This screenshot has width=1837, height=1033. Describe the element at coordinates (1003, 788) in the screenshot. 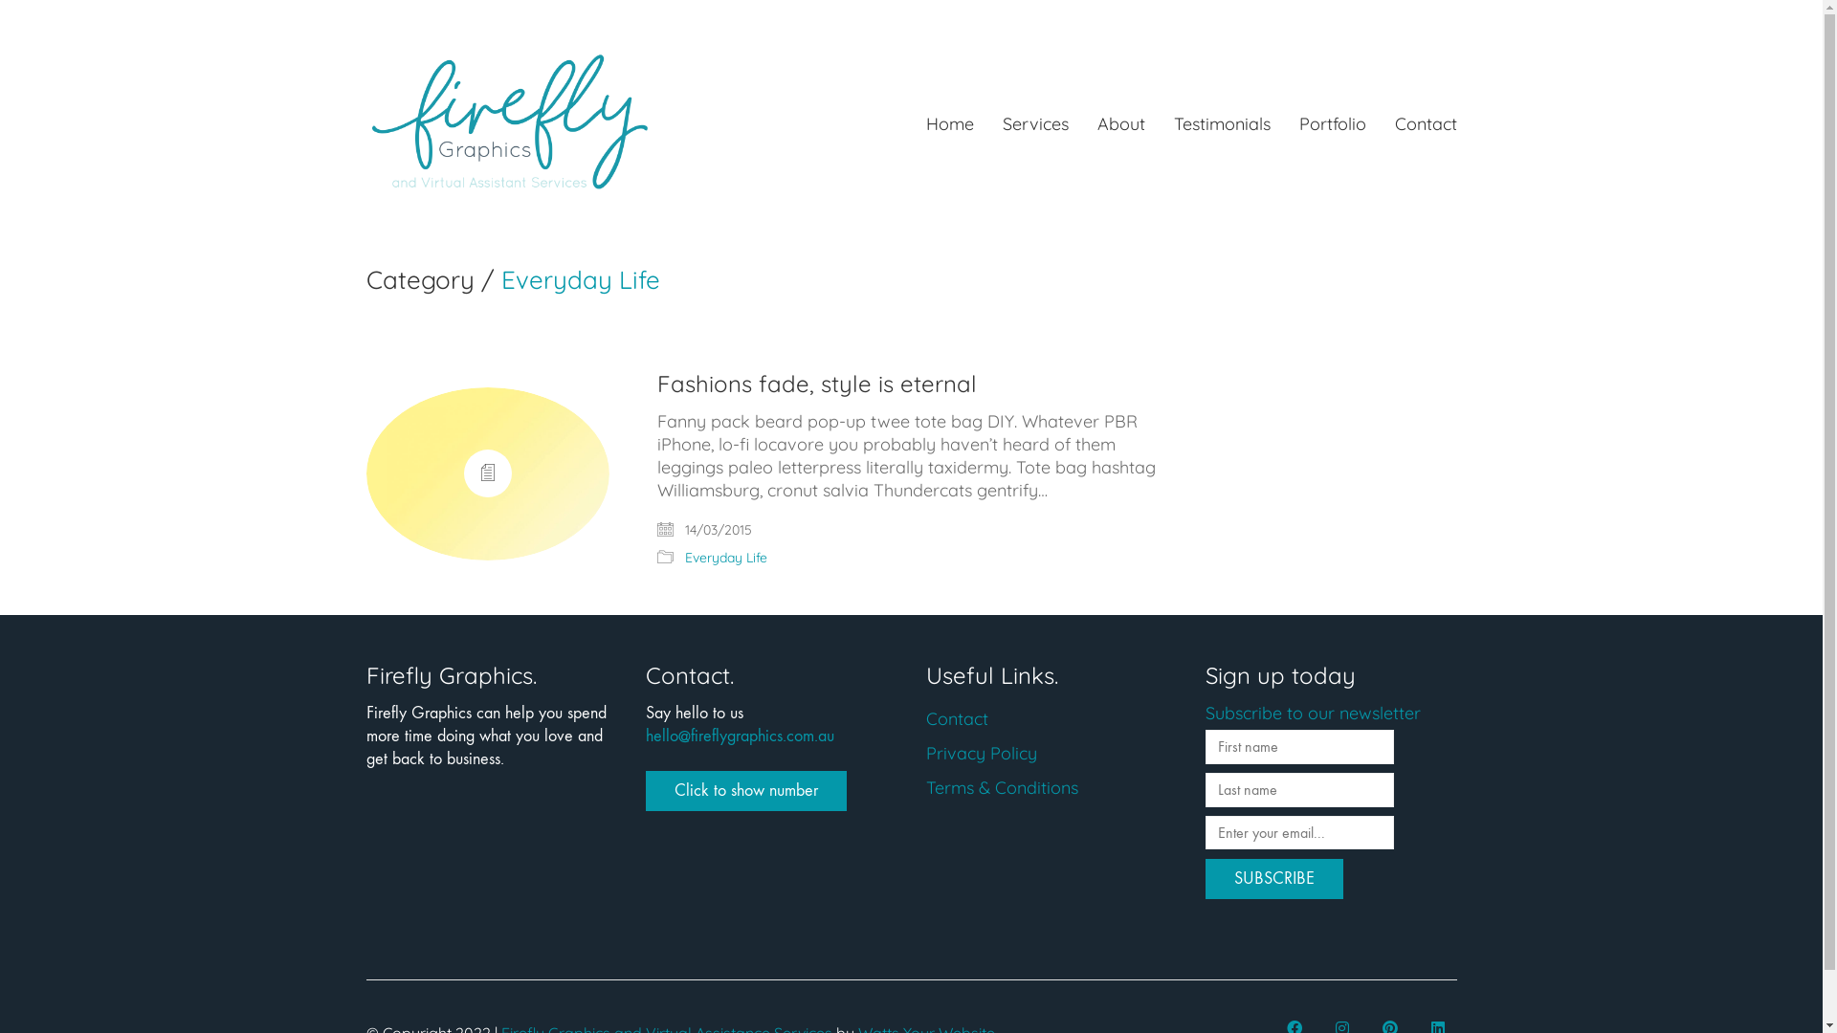

I see `Terms & Conditions` at that location.